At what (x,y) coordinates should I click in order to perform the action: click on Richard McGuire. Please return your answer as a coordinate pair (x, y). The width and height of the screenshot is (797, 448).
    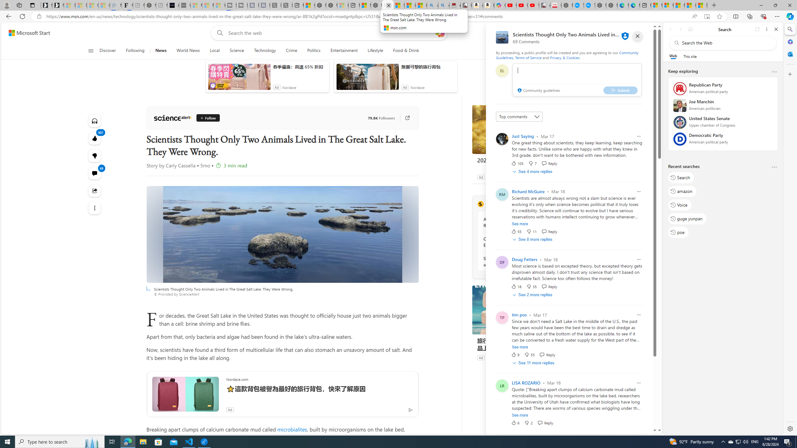
    Looking at the image, I should click on (528, 191).